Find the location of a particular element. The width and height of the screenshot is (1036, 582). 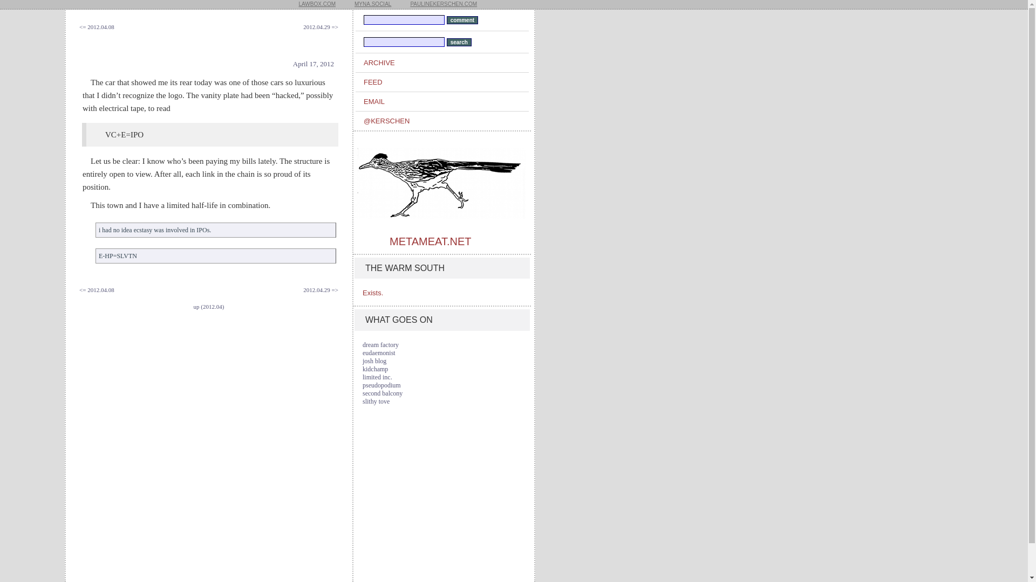

pseudopodium is located at coordinates (382, 385).